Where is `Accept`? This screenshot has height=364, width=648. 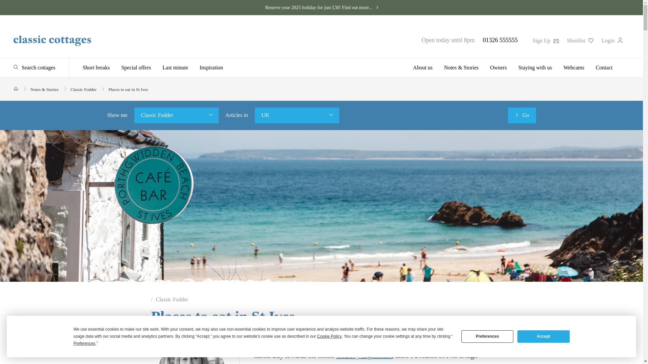 Accept is located at coordinates (543, 336).